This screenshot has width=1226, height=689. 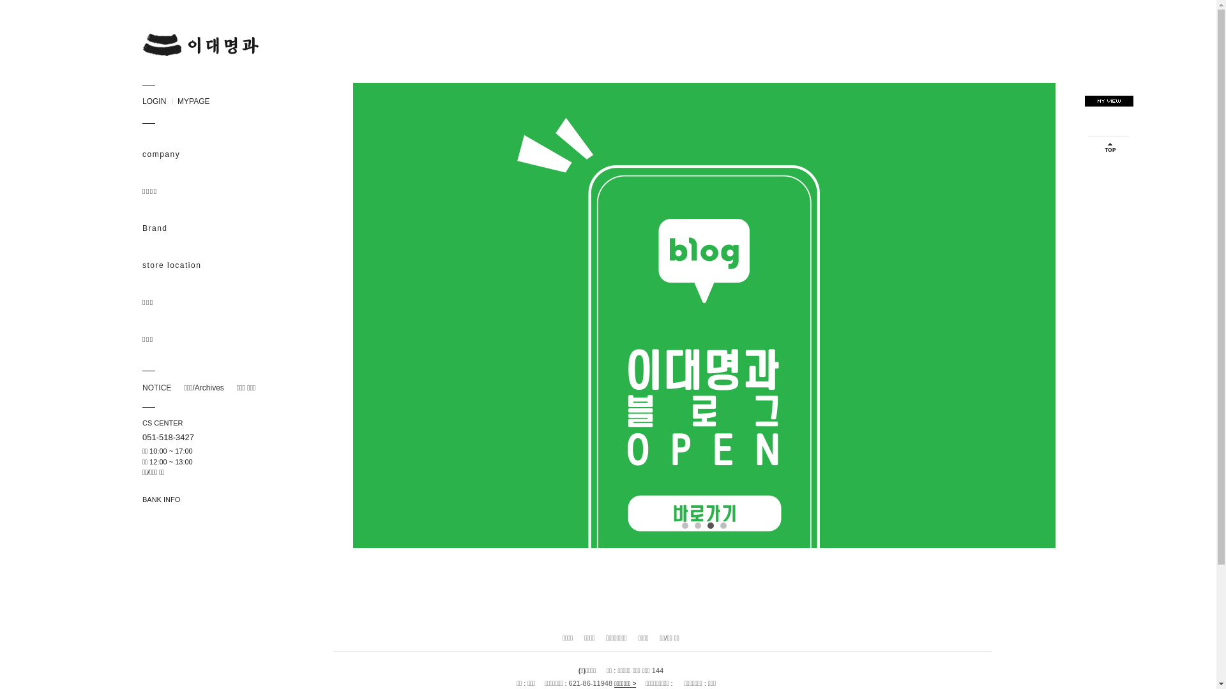 What do you see at coordinates (698, 526) in the screenshot?
I see `2` at bounding box center [698, 526].